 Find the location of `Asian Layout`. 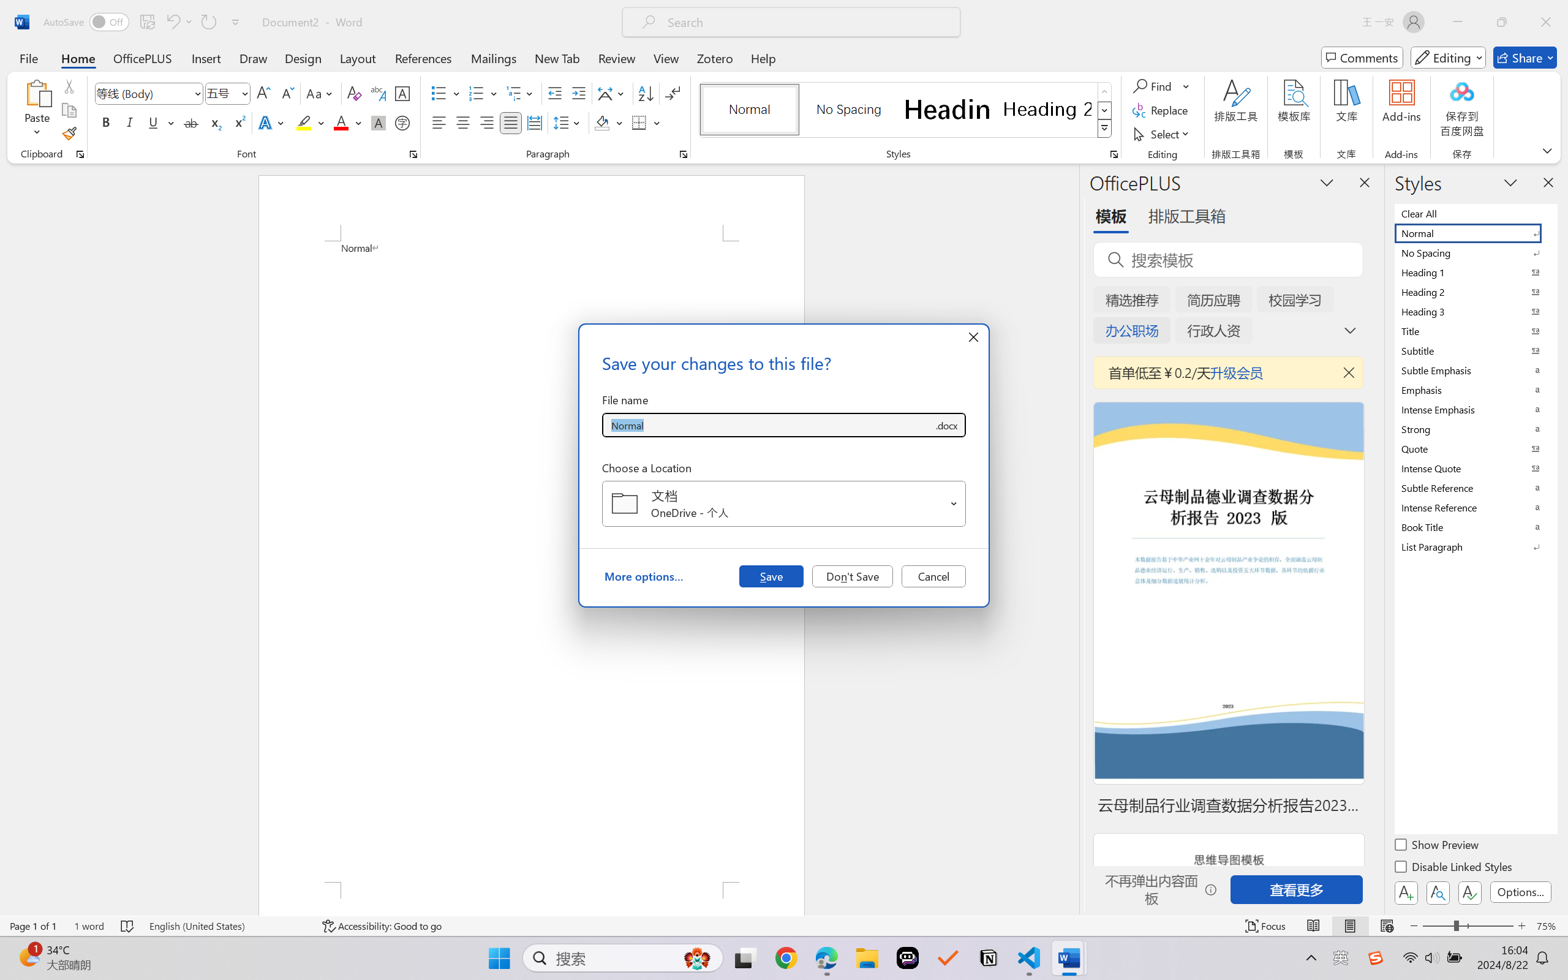

Asian Layout is located at coordinates (612, 93).